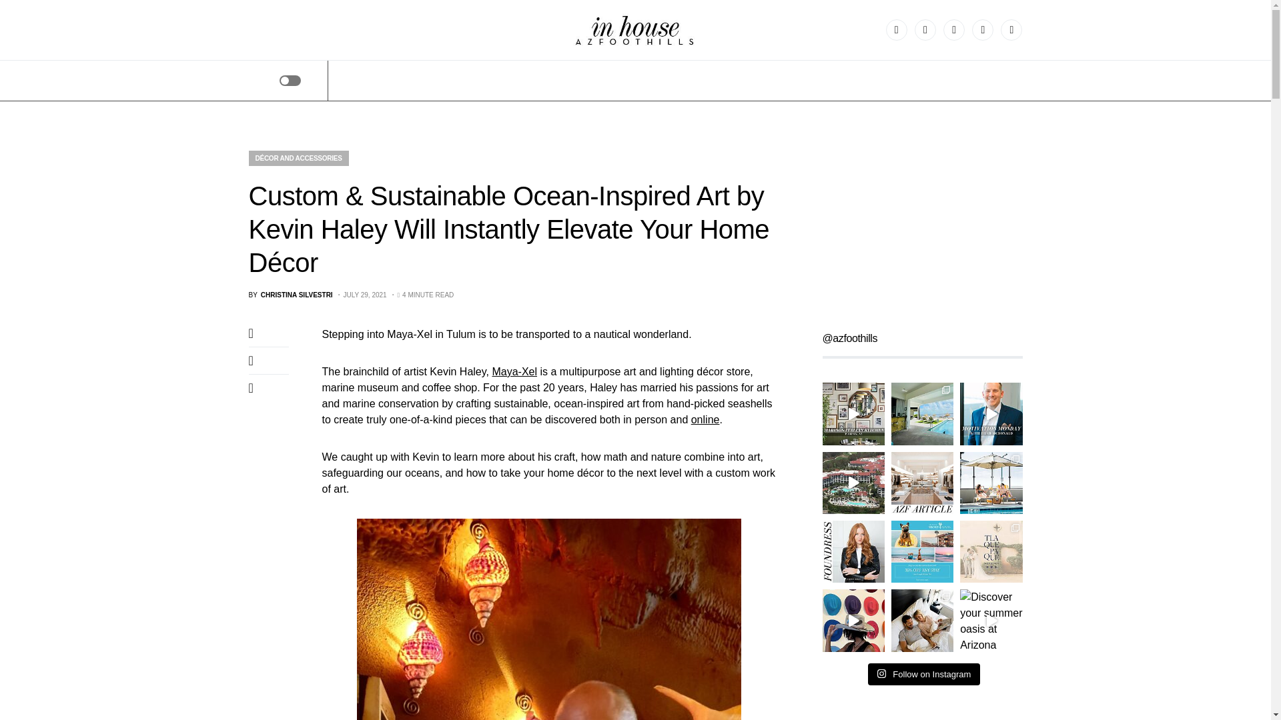  What do you see at coordinates (1038, 80) in the screenshot?
I see `ENEWS` at bounding box center [1038, 80].